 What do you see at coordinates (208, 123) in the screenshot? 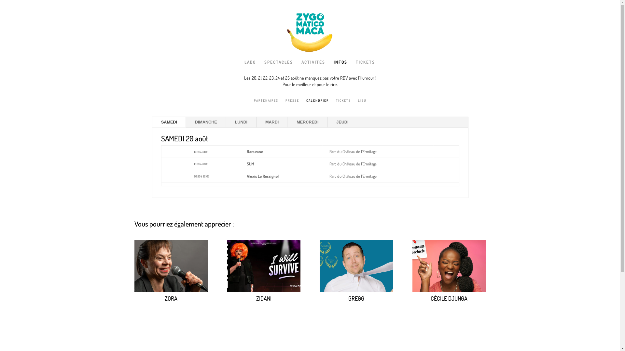
I see `DIMANCHE` at bounding box center [208, 123].